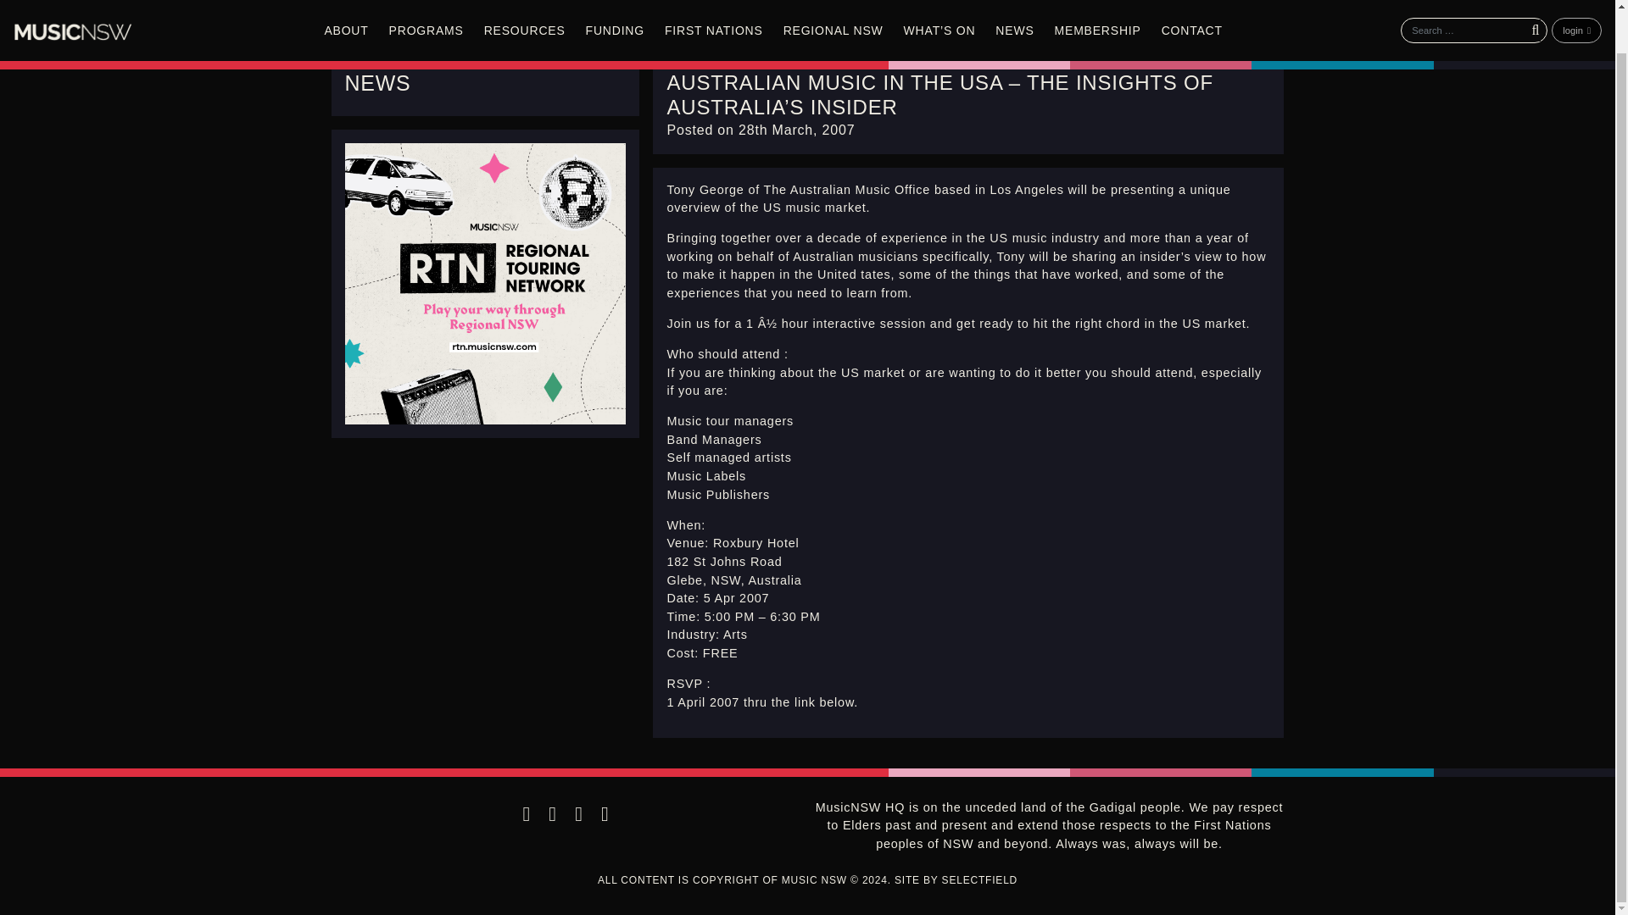  What do you see at coordinates (615, 2) in the screenshot?
I see `Funding` at bounding box center [615, 2].